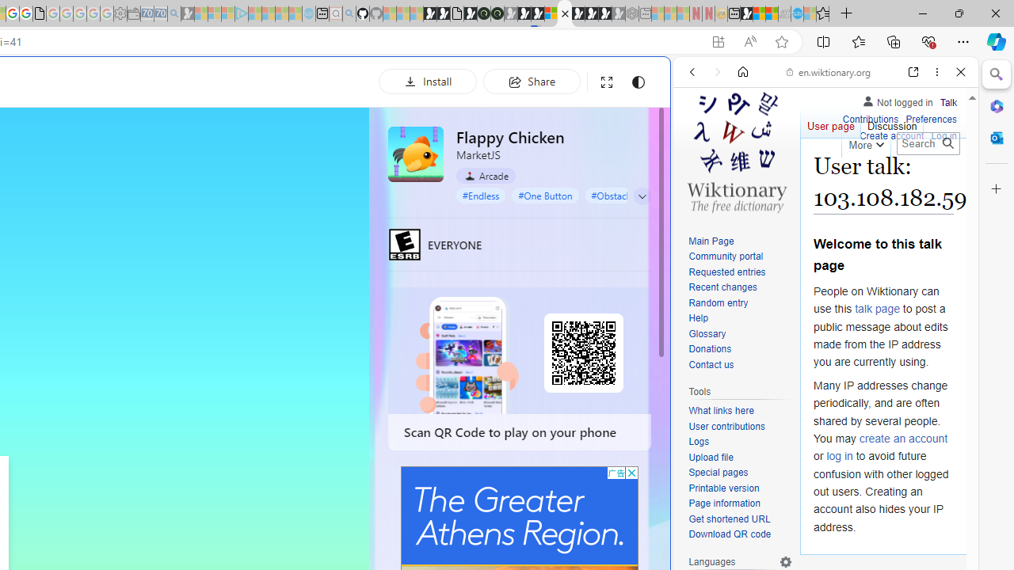 The width and height of the screenshot is (1014, 570). Describe the element at coordinates (349, 14) in the screenshot. I see `github - Search - Sleeping` at that location.